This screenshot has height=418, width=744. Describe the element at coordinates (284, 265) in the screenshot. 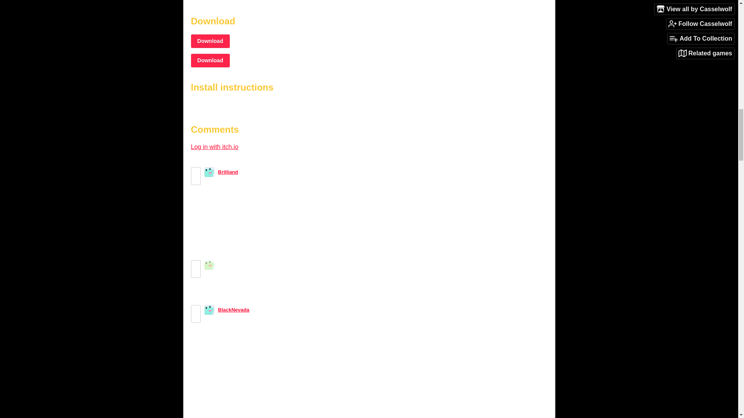

I see `139 days ago` at that location.